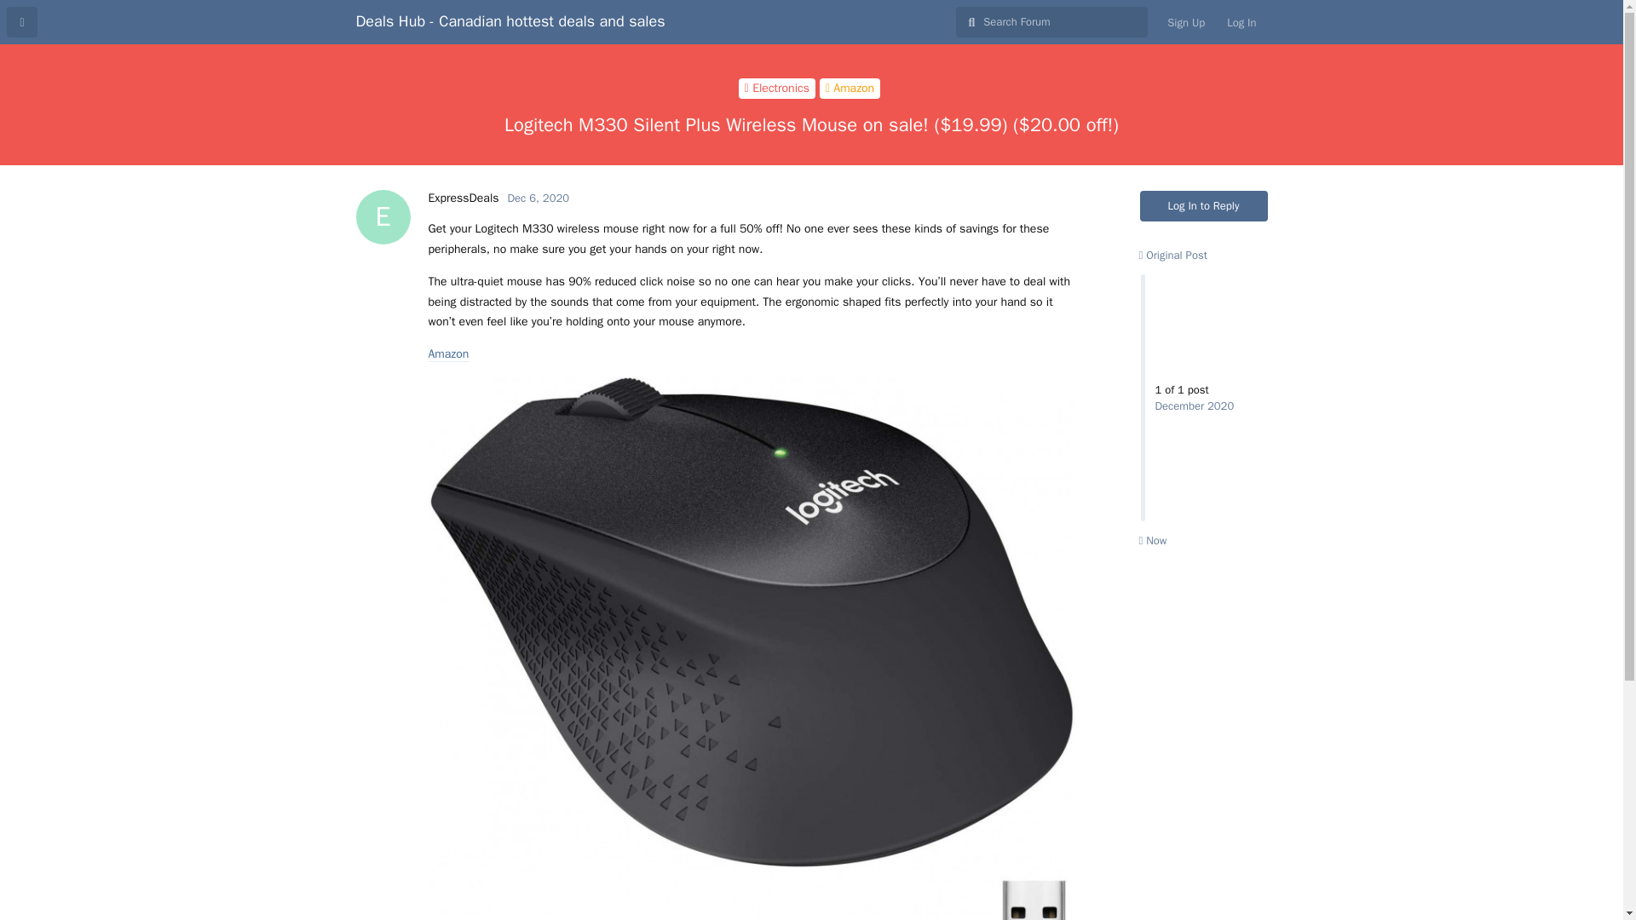 The height and width of the screenshot is (920, 1636). Describe the element at coordinates (849, 88) in the screenshot. I see `Electronics` at that location.